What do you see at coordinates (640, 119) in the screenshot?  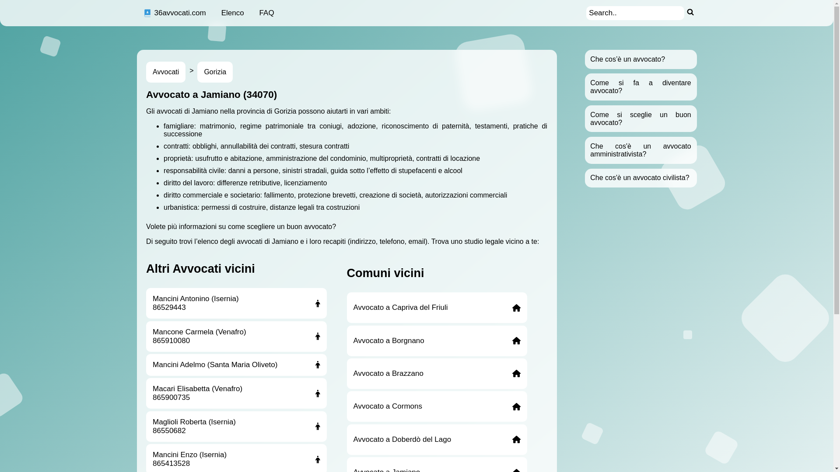 I see `Come si sceglie un buon avvocato?` at bounding box center [640, 119].